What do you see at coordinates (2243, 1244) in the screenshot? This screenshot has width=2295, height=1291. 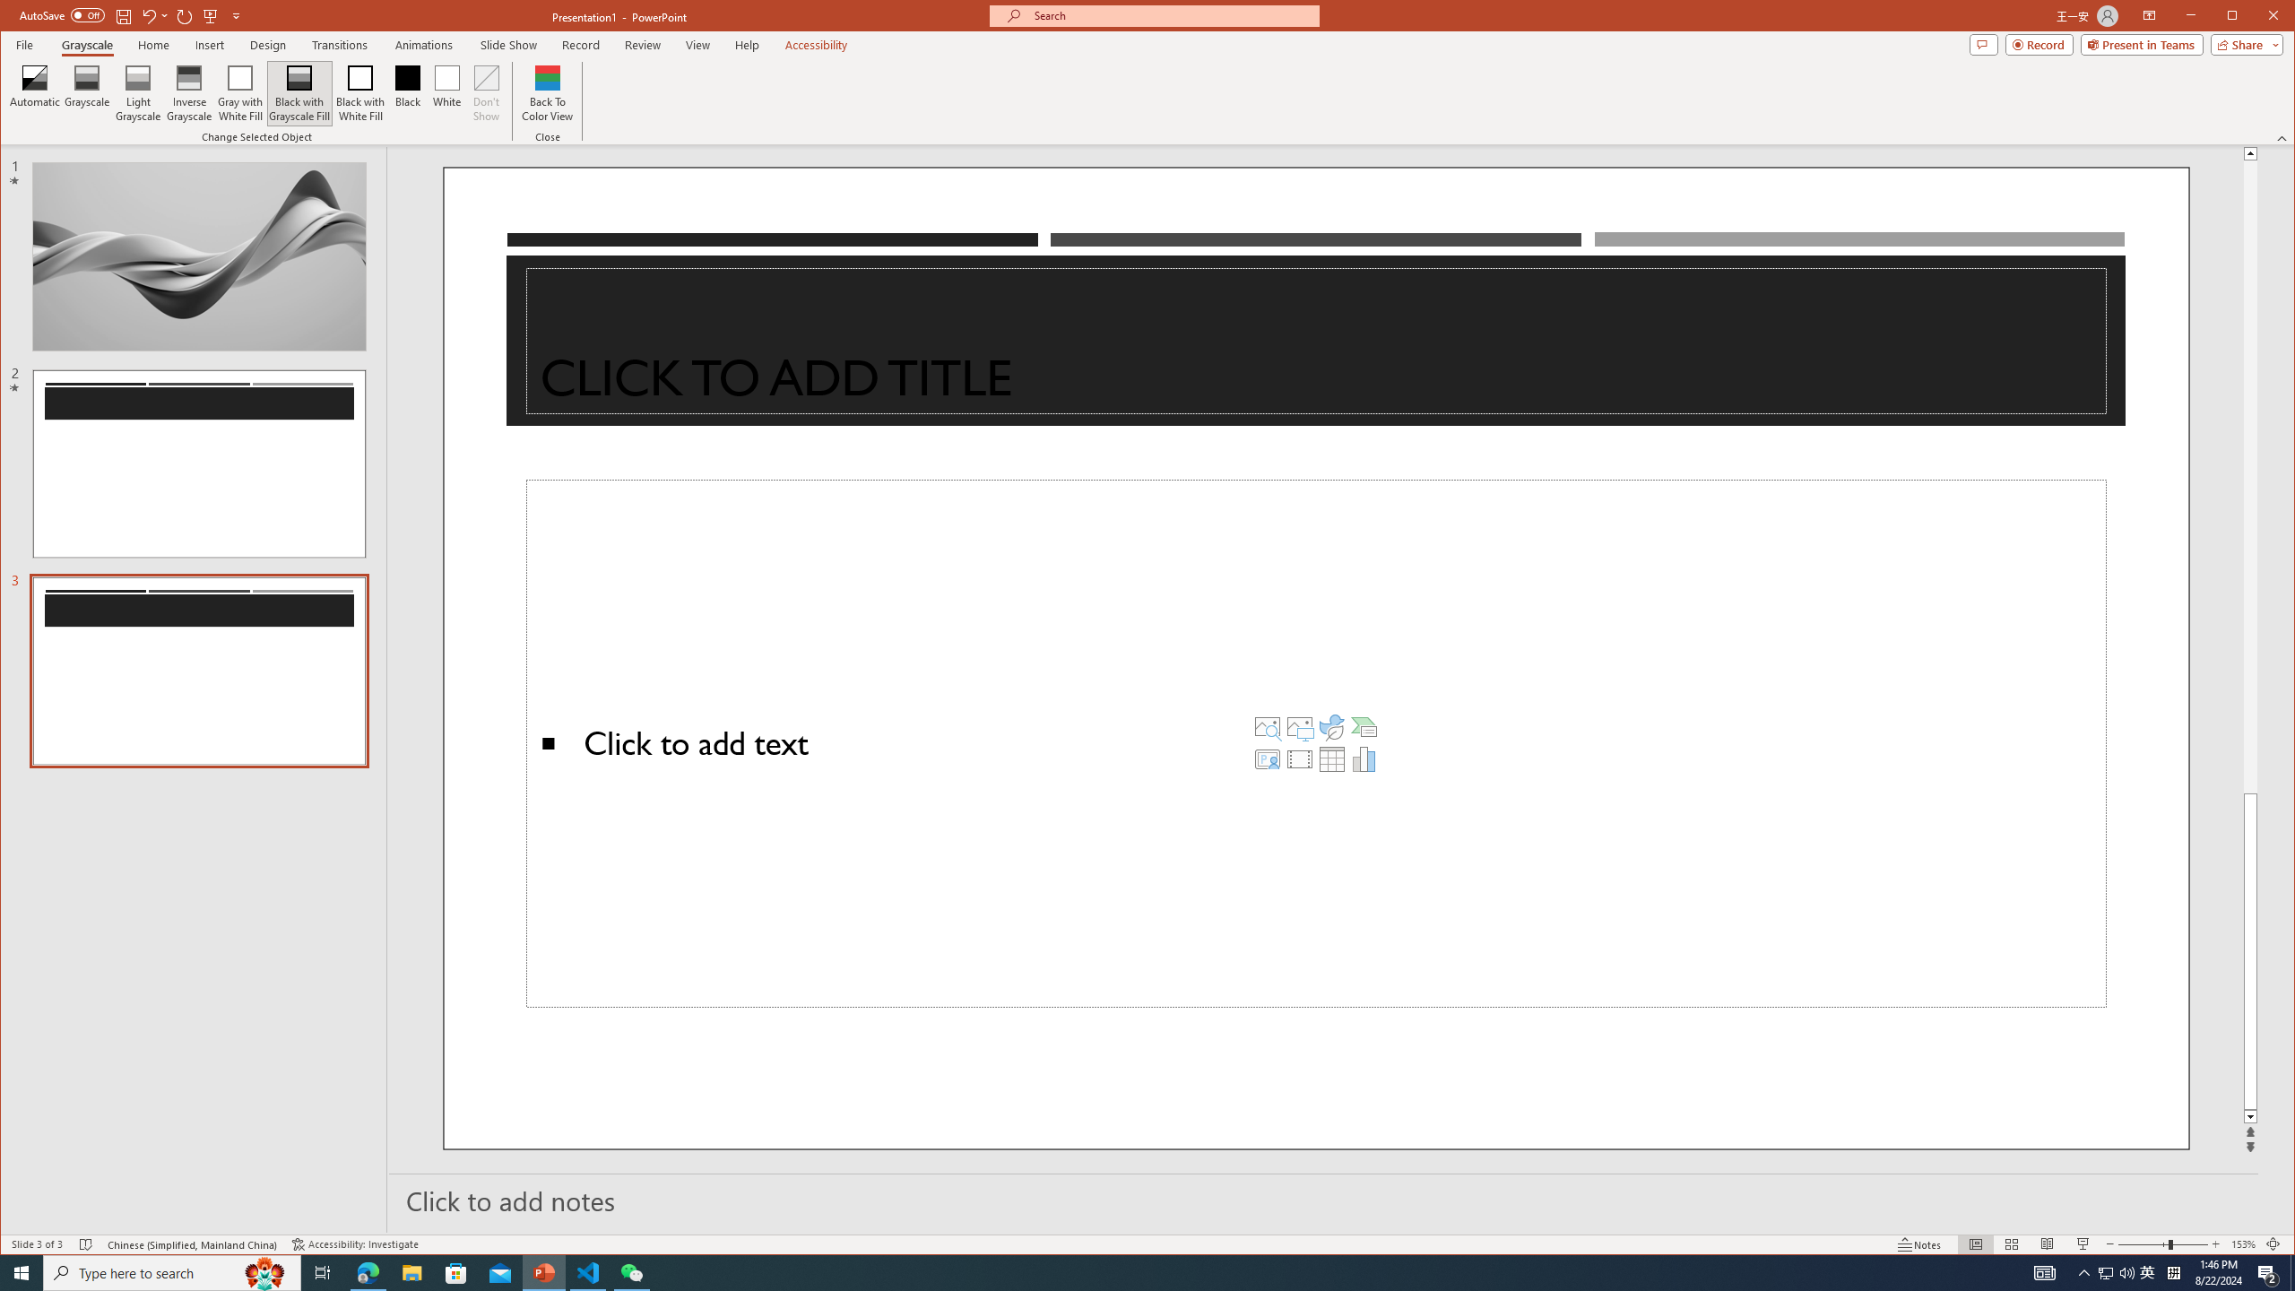 I see `Zoom 153%` at bounding box center [2243, 1244].